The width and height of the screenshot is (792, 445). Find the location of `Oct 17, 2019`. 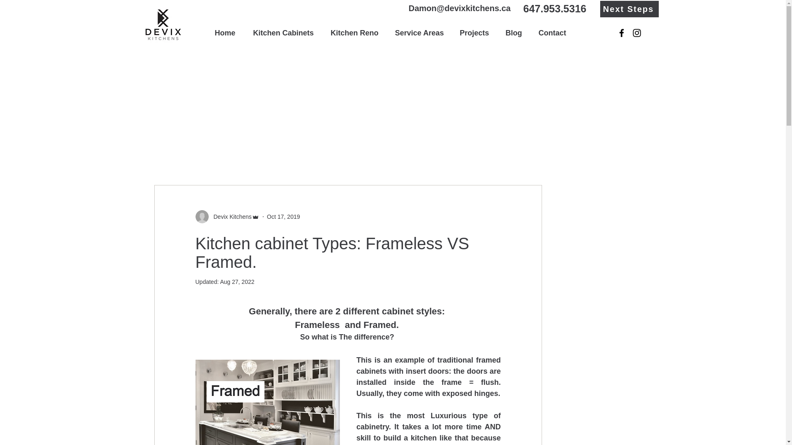

Oct 17, 2019 is located at coordinates (283, 217).